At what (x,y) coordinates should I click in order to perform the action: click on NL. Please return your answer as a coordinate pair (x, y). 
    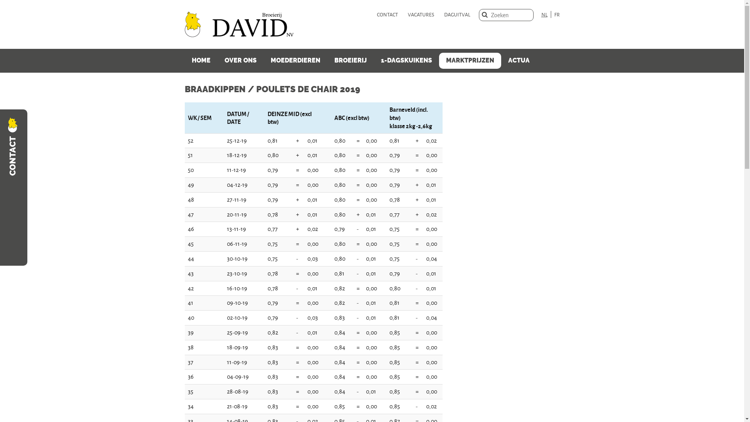
    Looking at the image, I should click on (546, 14).